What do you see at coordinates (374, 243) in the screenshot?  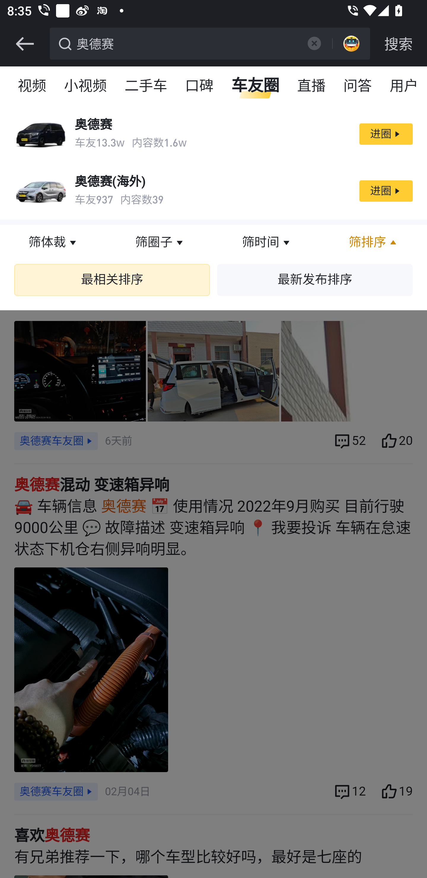 I see `筛排序` at bounding box center [374, 243].